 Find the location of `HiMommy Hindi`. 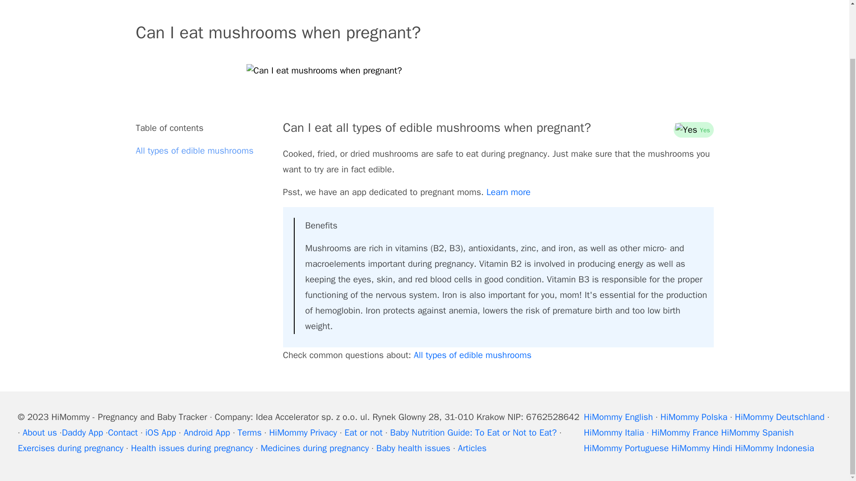

HiMommy Hindi is located at coordinates (702, 448).